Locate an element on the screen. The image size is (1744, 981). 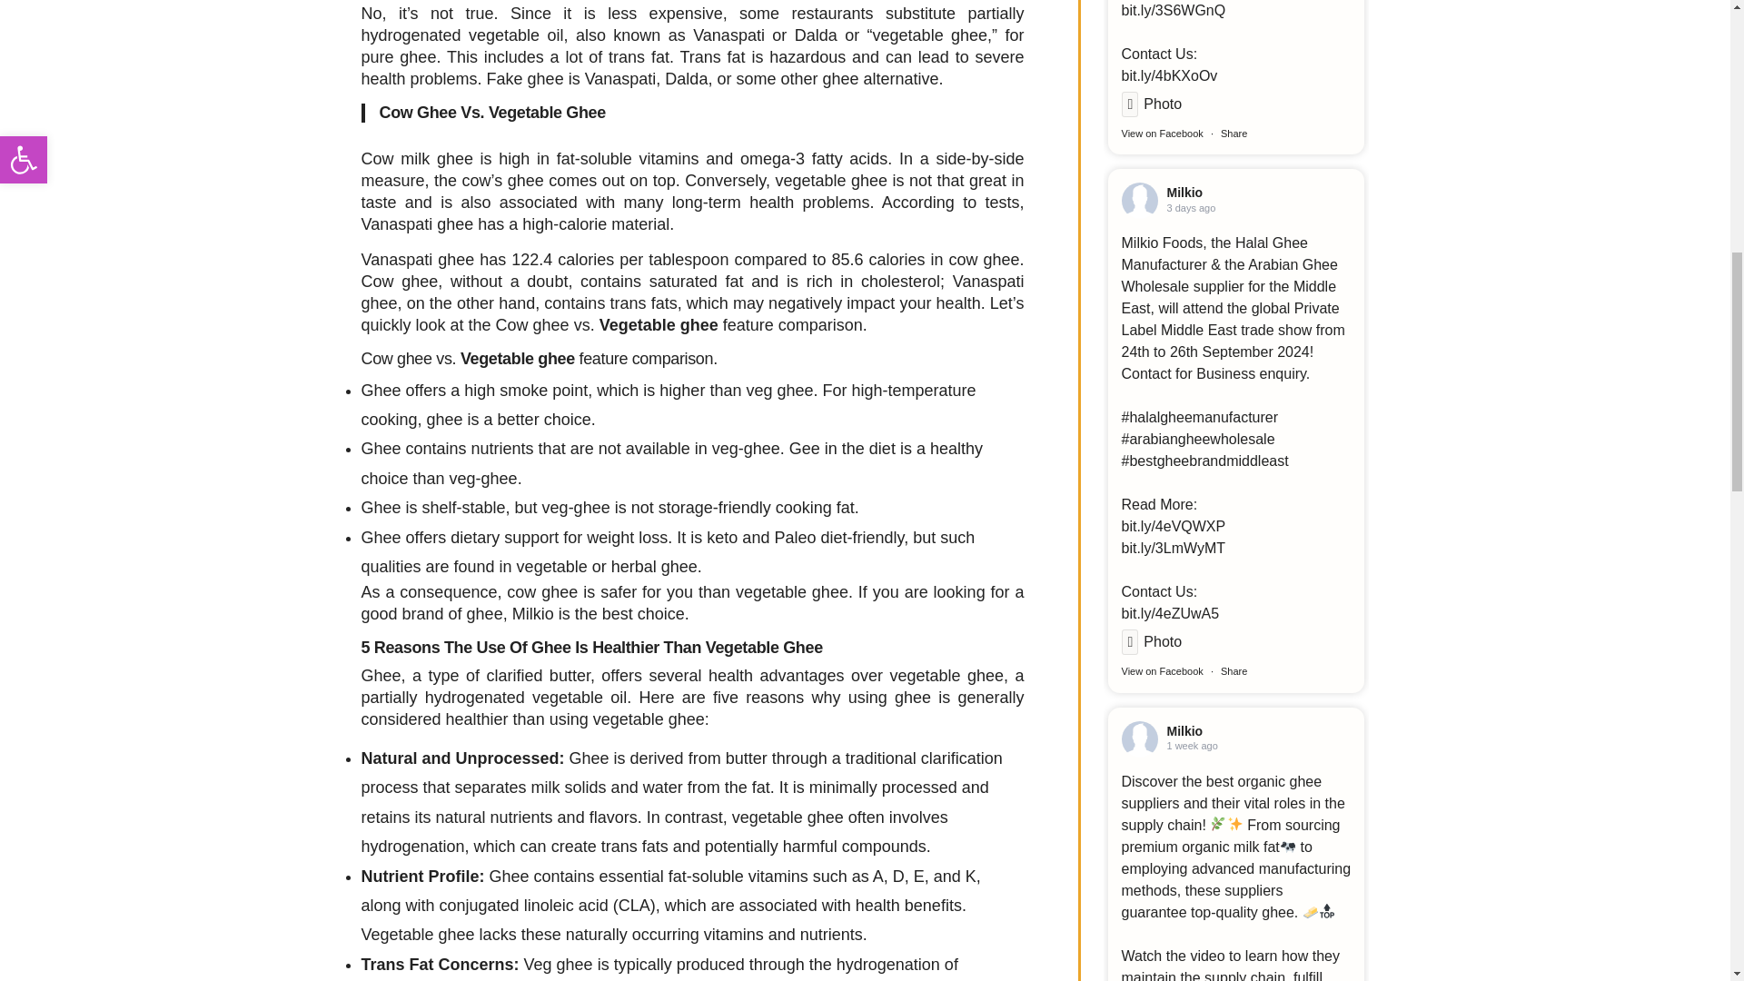
Share is located at coordinates (1234, 134).